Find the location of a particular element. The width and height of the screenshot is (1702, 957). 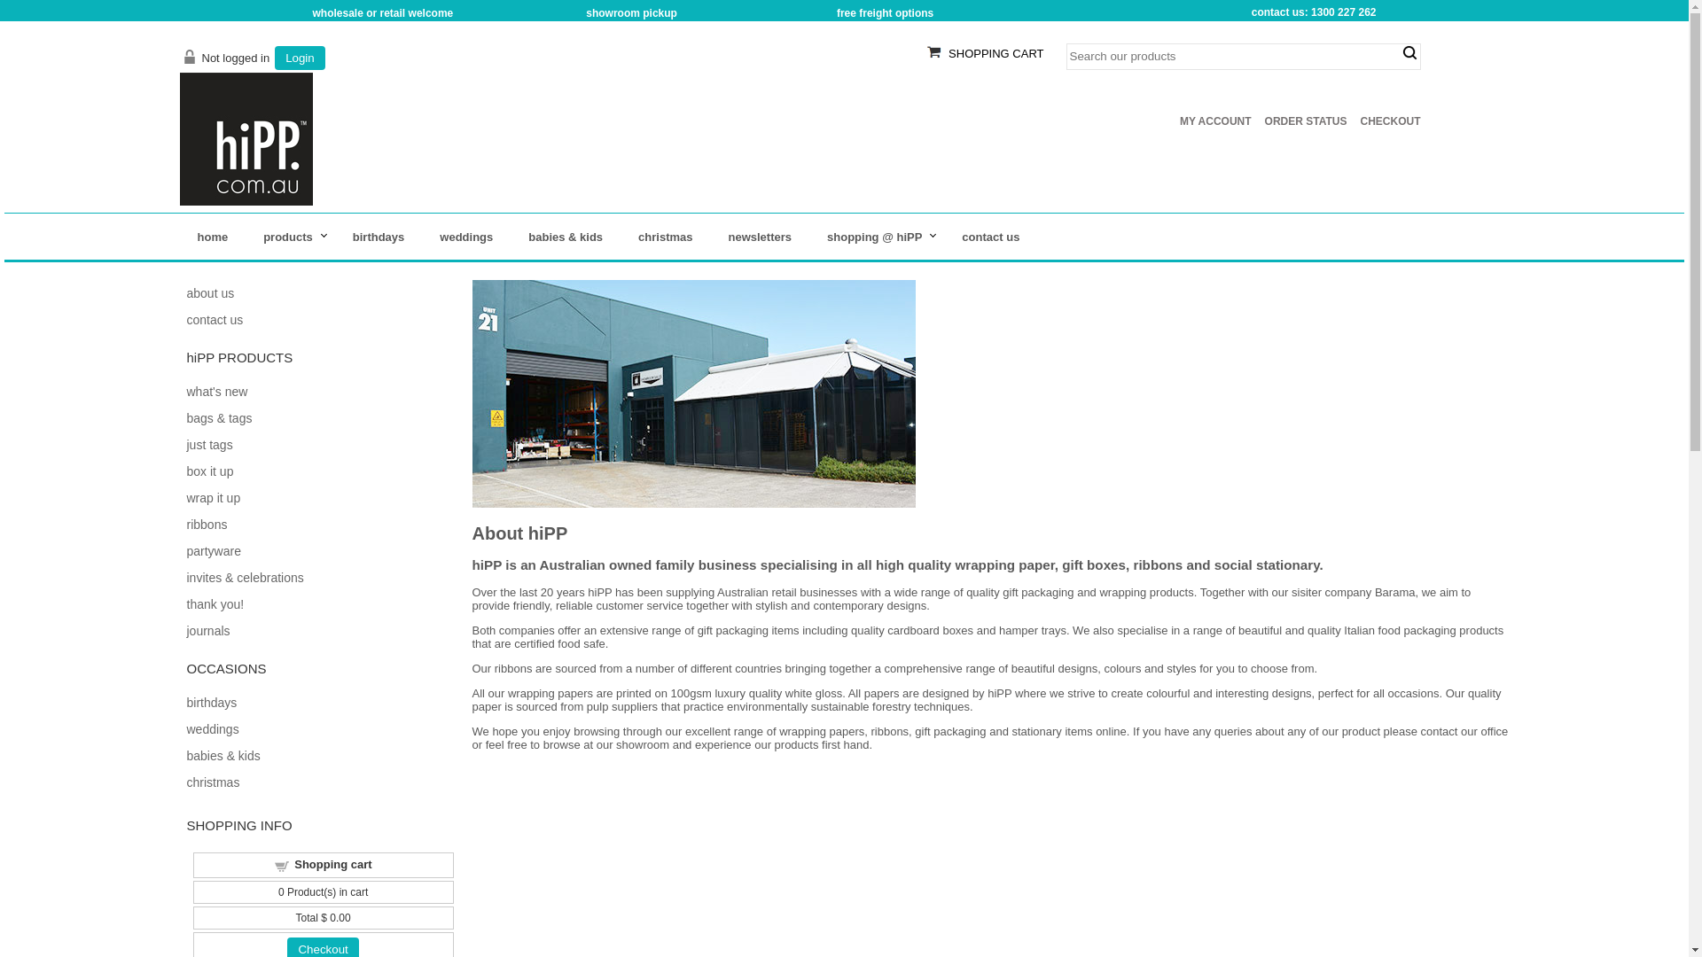

thank you! is located at coordinates (215, 604).